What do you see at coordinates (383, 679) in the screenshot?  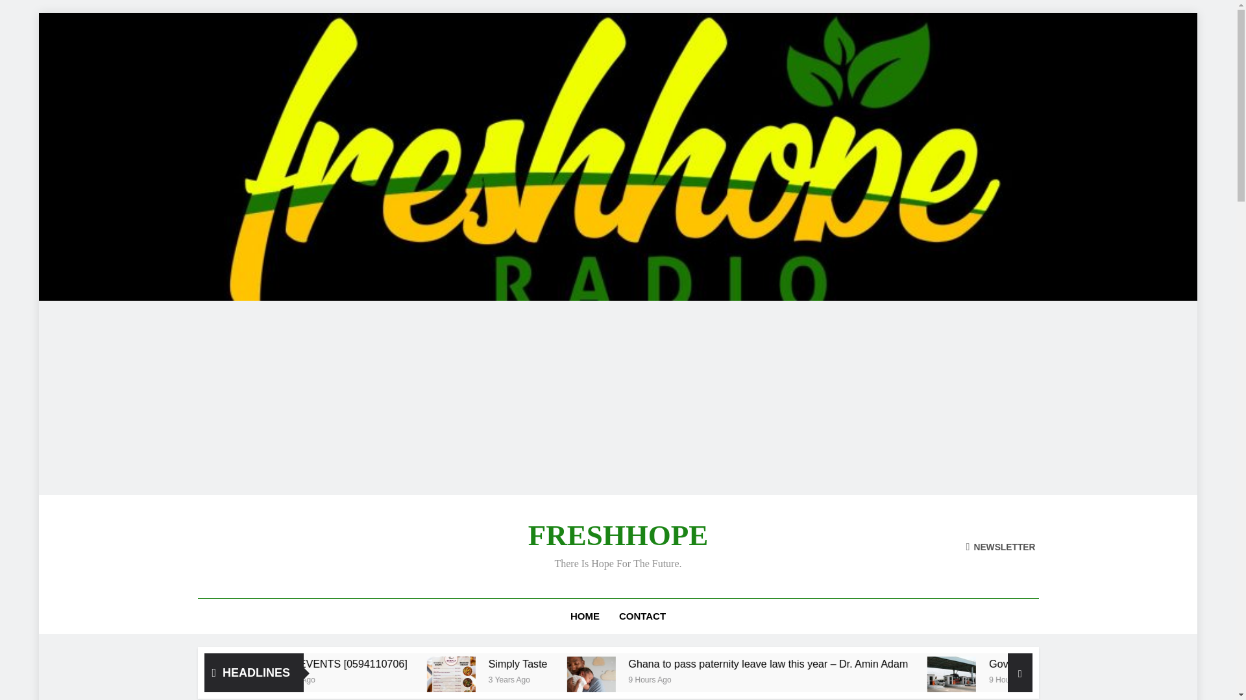 I see `3 Years Ago` at bounding box center [383, 679].